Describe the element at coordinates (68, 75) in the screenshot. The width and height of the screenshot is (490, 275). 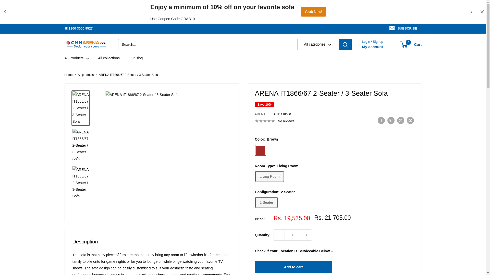
I see `Home` at that location.